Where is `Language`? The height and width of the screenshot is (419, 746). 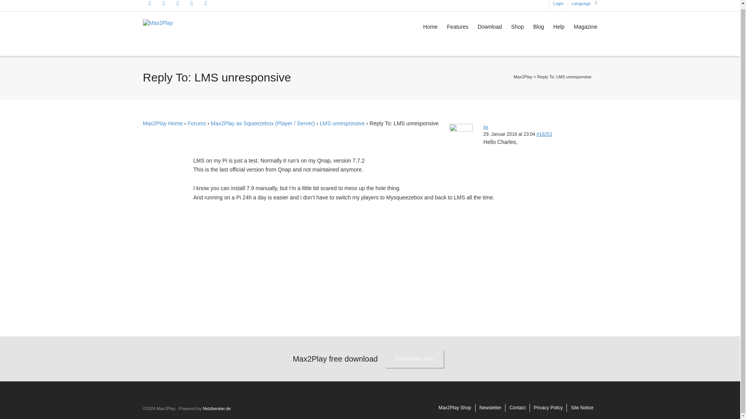 Language is located at coordinates (581, 5).